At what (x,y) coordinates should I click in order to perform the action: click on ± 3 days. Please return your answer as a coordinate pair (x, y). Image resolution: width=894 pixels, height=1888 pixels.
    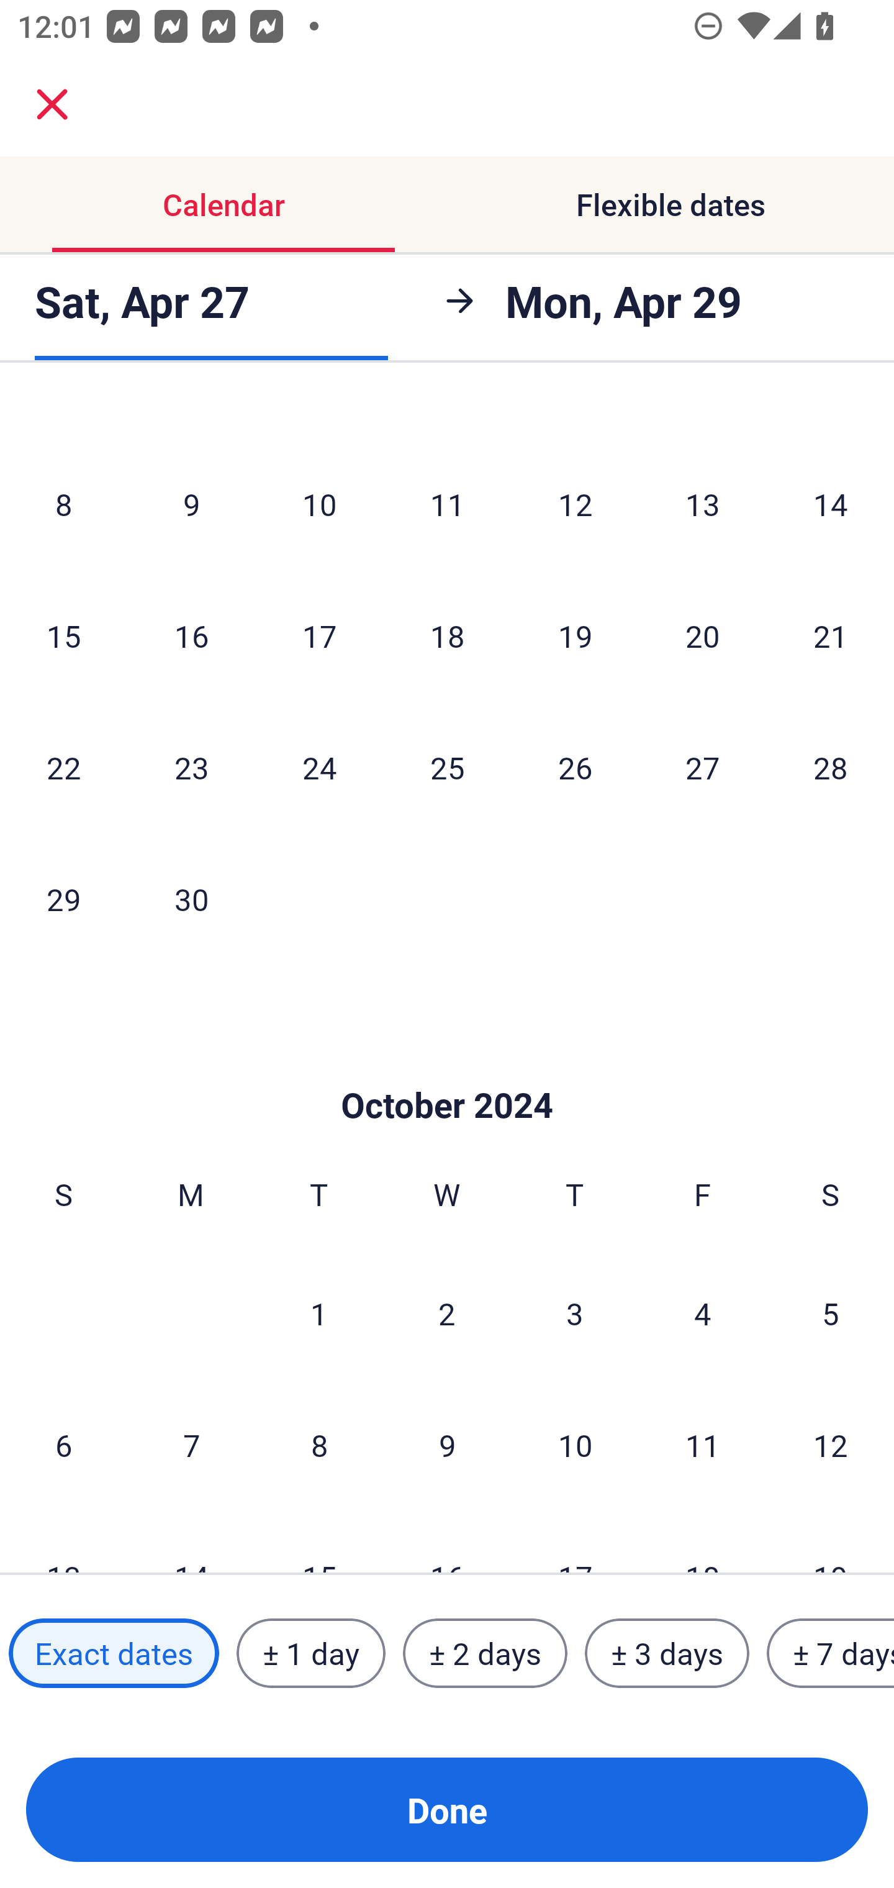
    Looking at the image, I should click on (667, 1653).